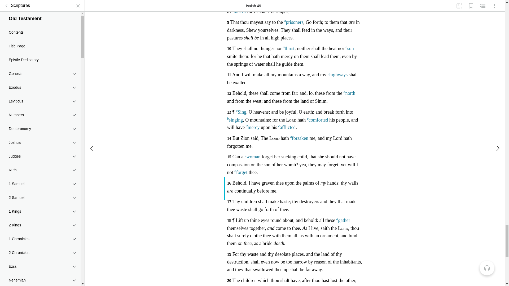 The height and width of the screenshot is (286, 509). Describe the element at coordinates (40, 45) in the screenshot. I see `Proverbs` at that location.